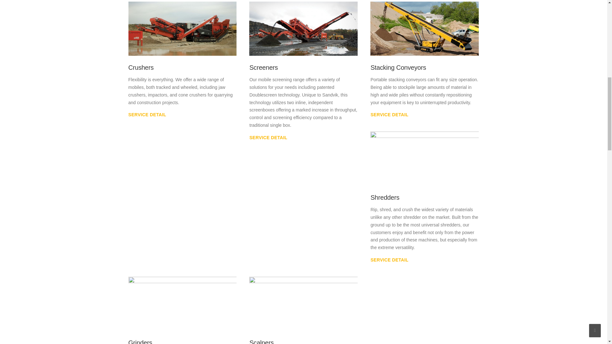  I want to click on Crushers, so click(141, 67).